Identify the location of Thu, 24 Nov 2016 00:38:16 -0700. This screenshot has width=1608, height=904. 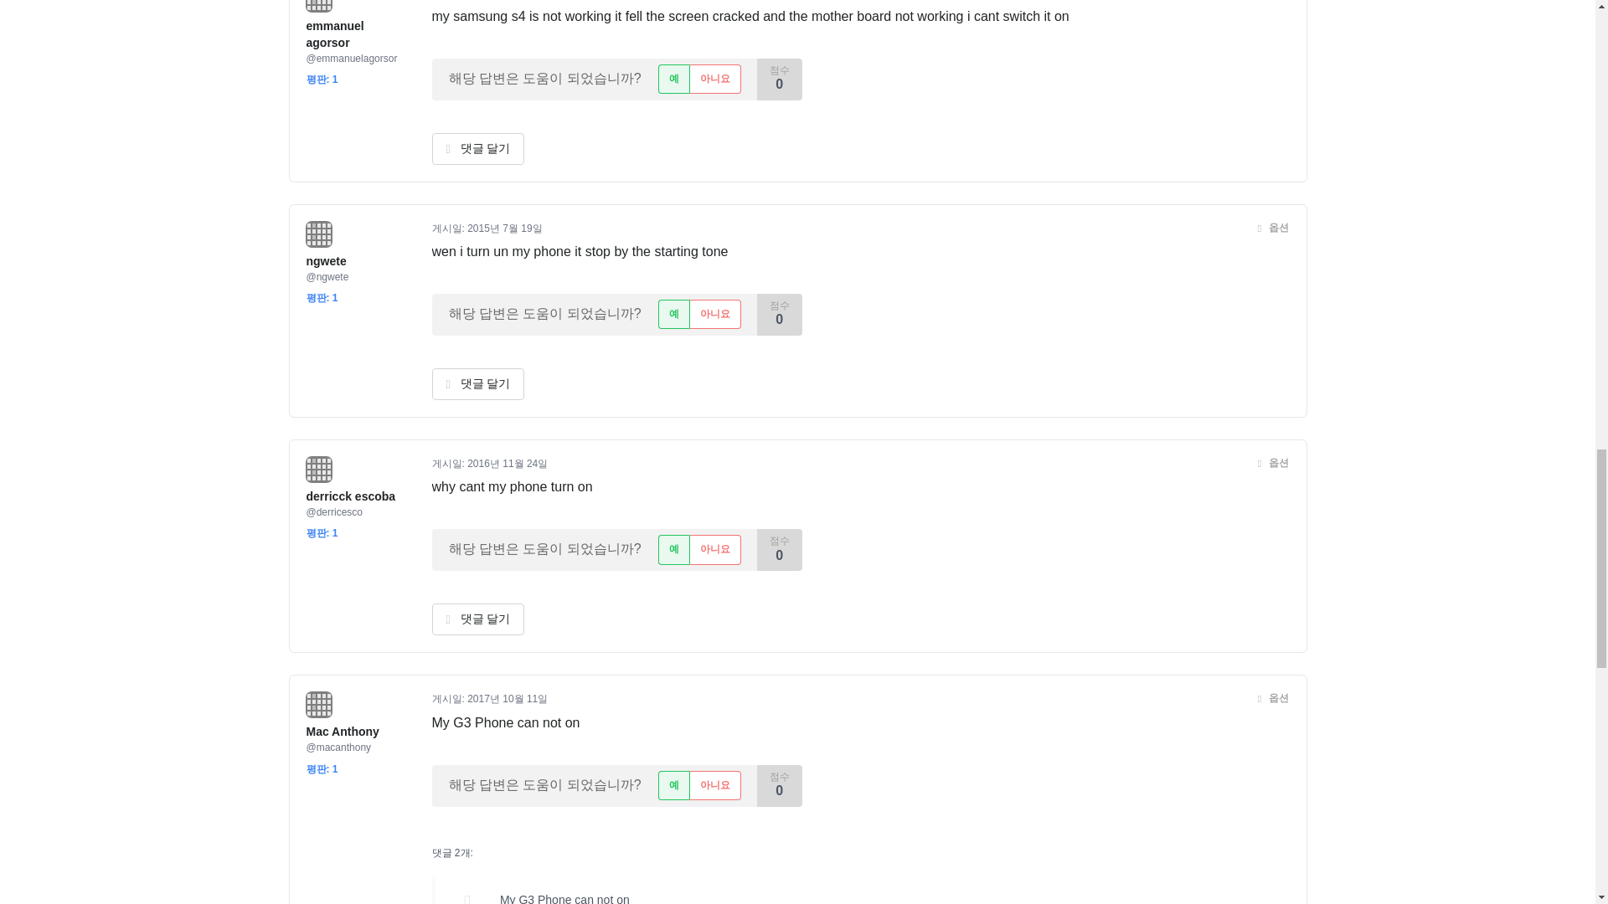
(508, 463).